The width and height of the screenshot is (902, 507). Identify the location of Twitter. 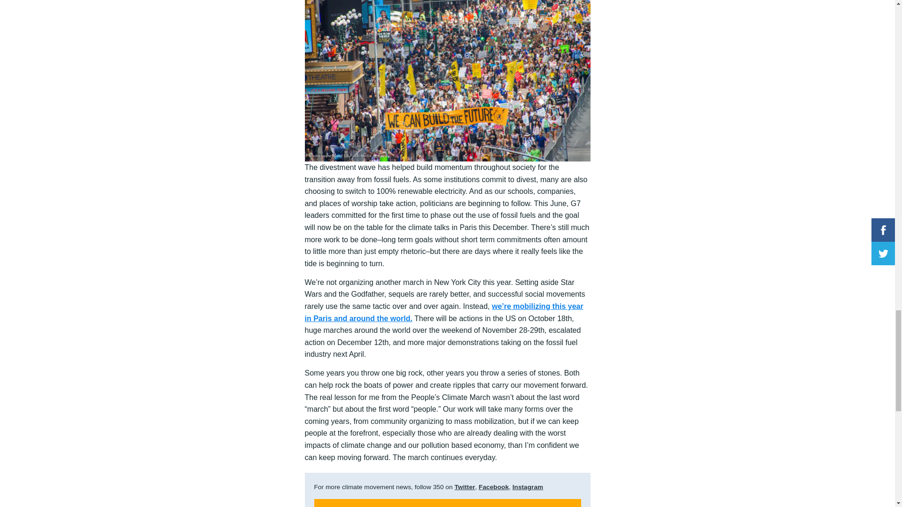
(465, 487).